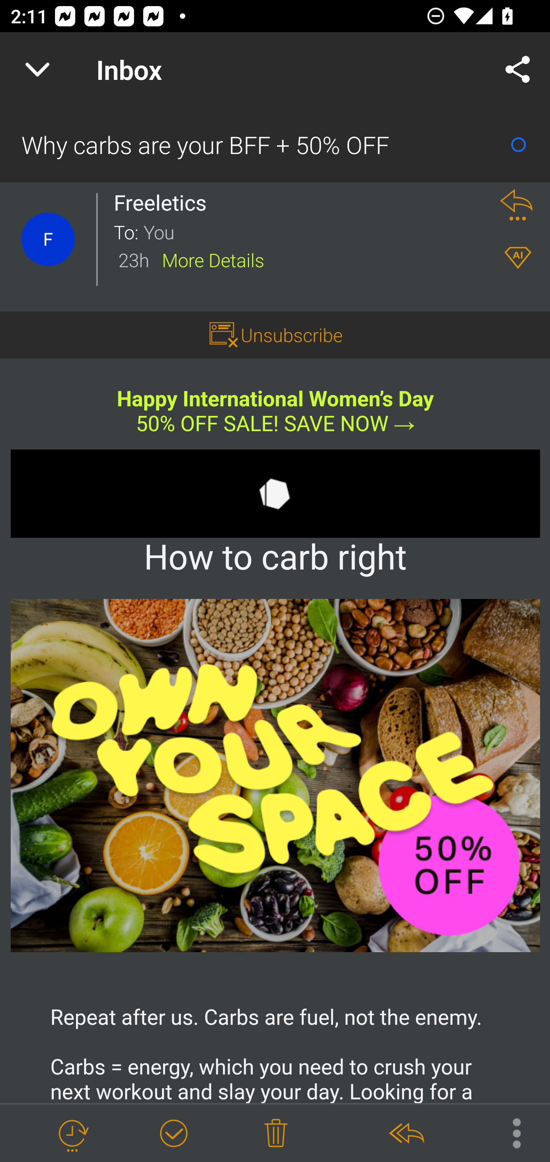  Describe the element at coordinates (275, 424) in the screenshot. I see `50% OFF SALE! SAVE NOW →` at that location.